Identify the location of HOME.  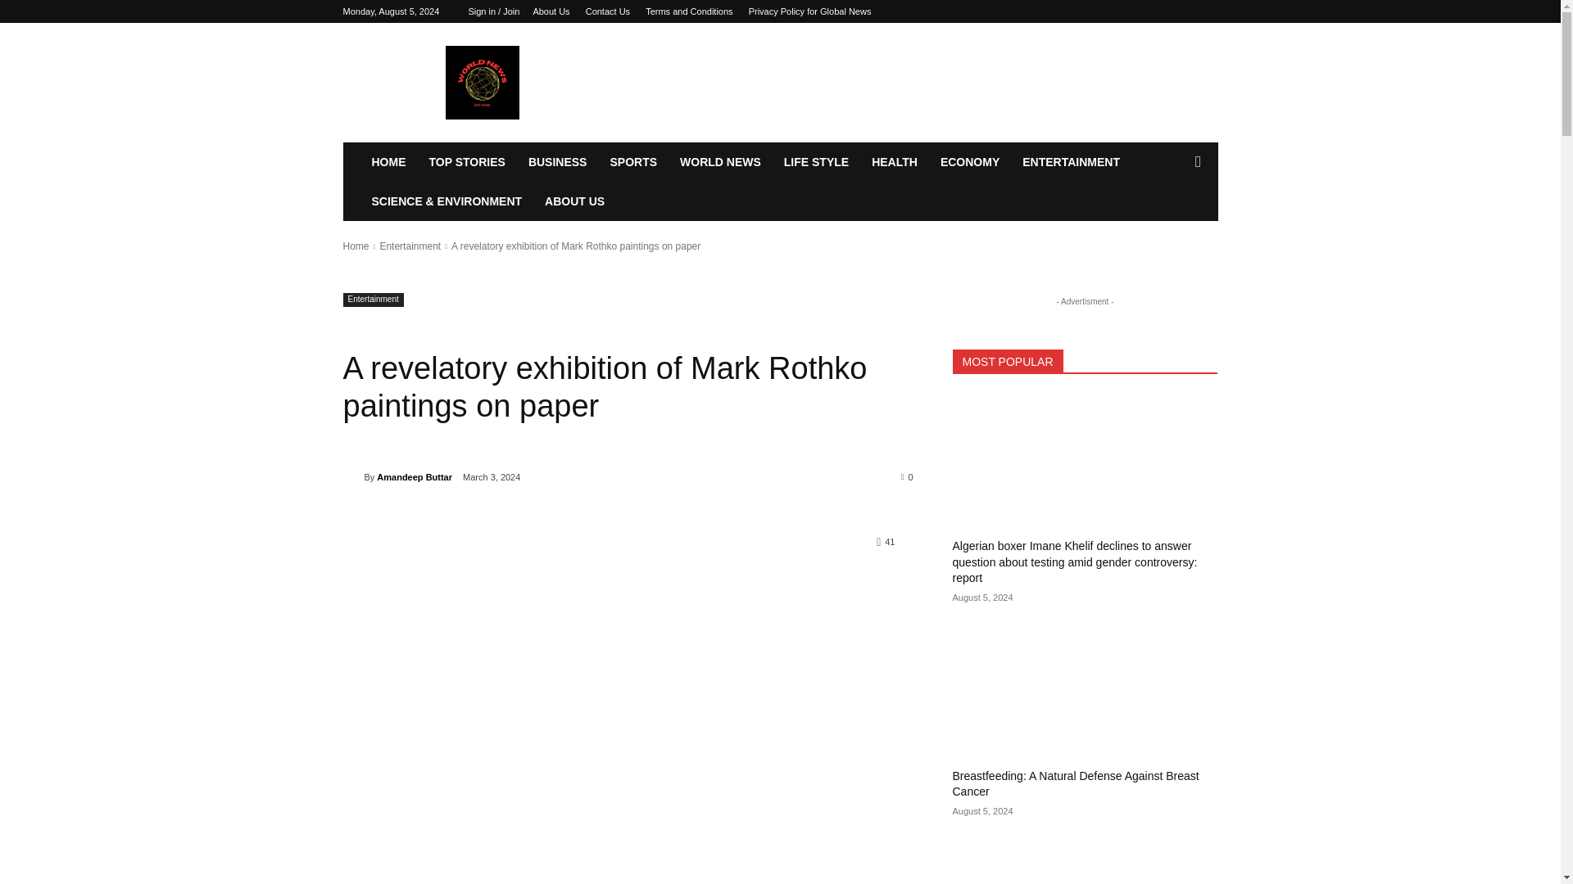
(388, 162).